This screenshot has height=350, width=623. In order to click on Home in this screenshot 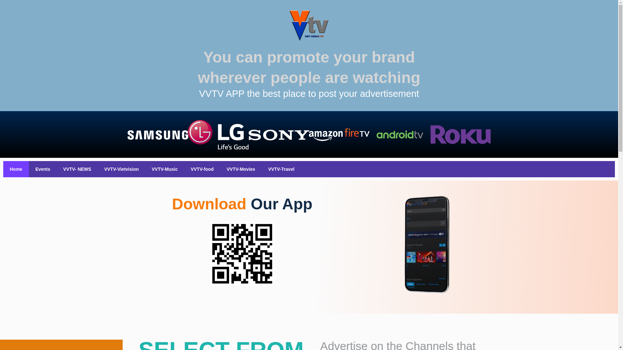, I will do `click(16, 169)`.